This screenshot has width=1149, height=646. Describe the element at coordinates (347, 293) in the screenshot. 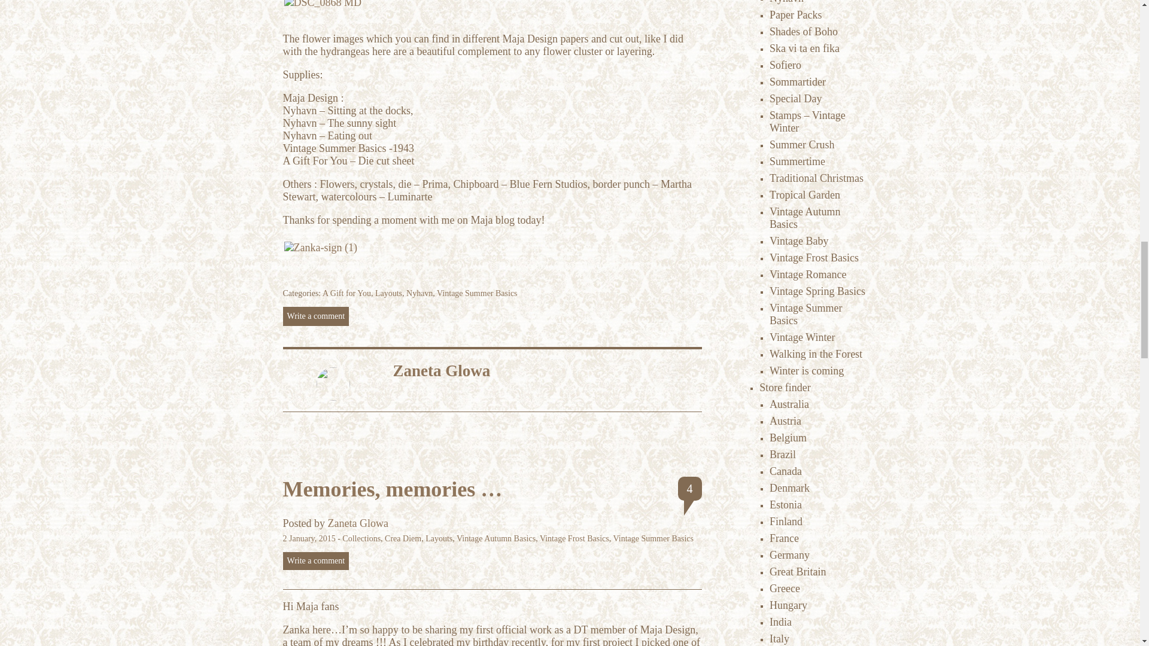

I see `A Gift for You` at that location.